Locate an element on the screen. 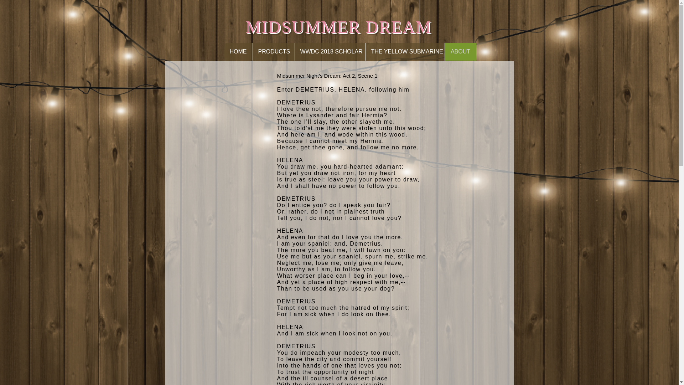  ABOUT is located at coordinates (460, 51).